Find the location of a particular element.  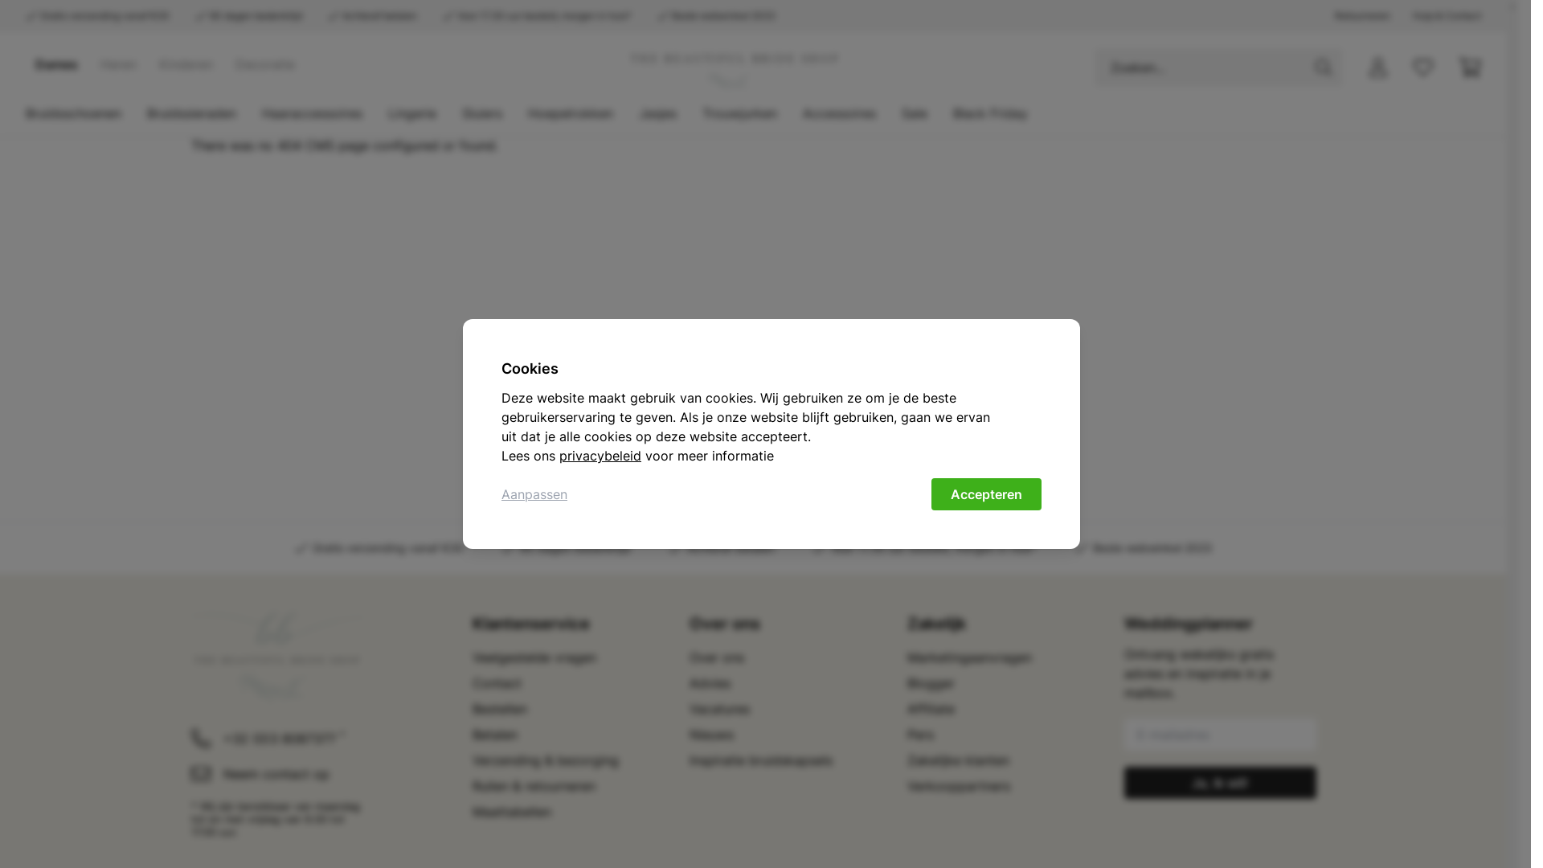

Maattabellen is located at coordinates (512, 812).